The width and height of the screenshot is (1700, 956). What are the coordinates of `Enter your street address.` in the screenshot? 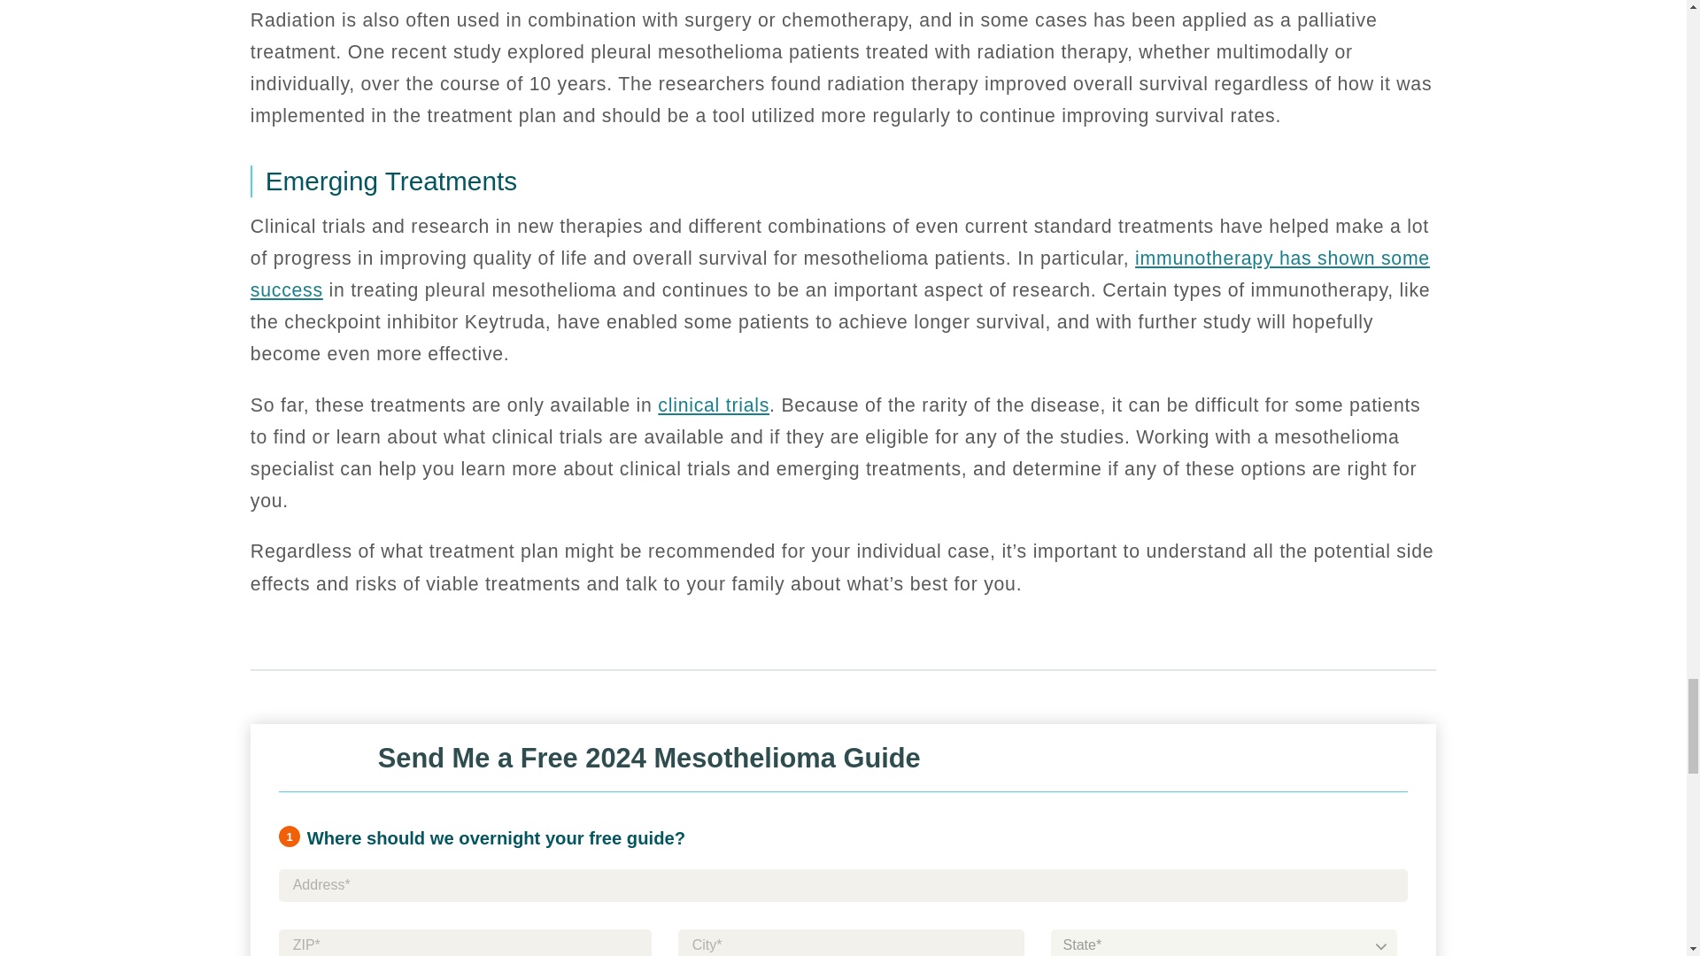 It's located at (843, 885).